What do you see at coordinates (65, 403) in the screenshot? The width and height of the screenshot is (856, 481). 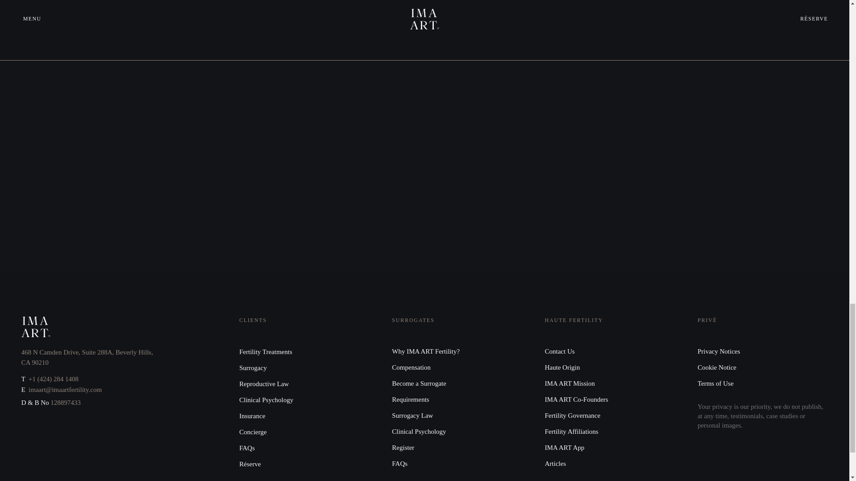 I see `128897433` at bounding box center [65, 403].